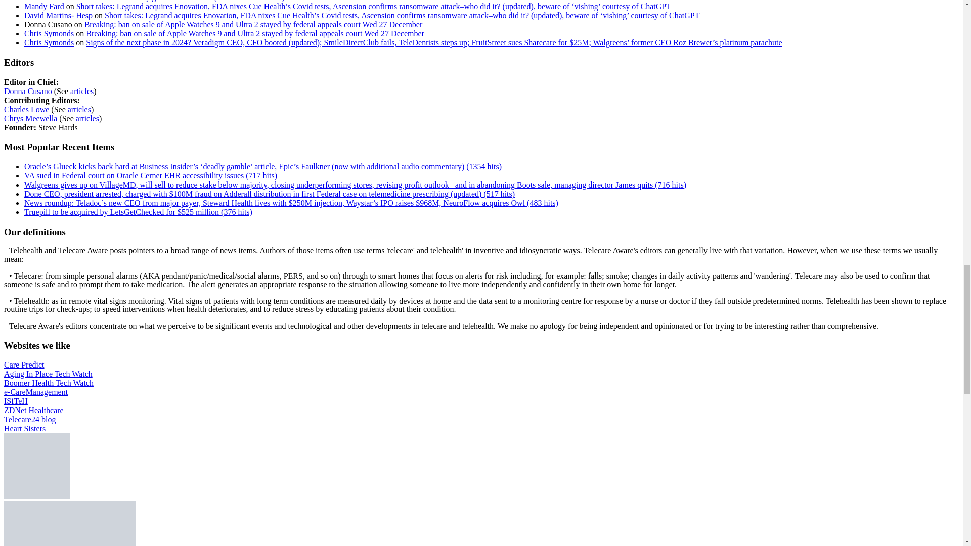  What do you see at coordinates (35, 392) in the screenshot?
I see `e-CareManagement` at bounding box center [35, 392].